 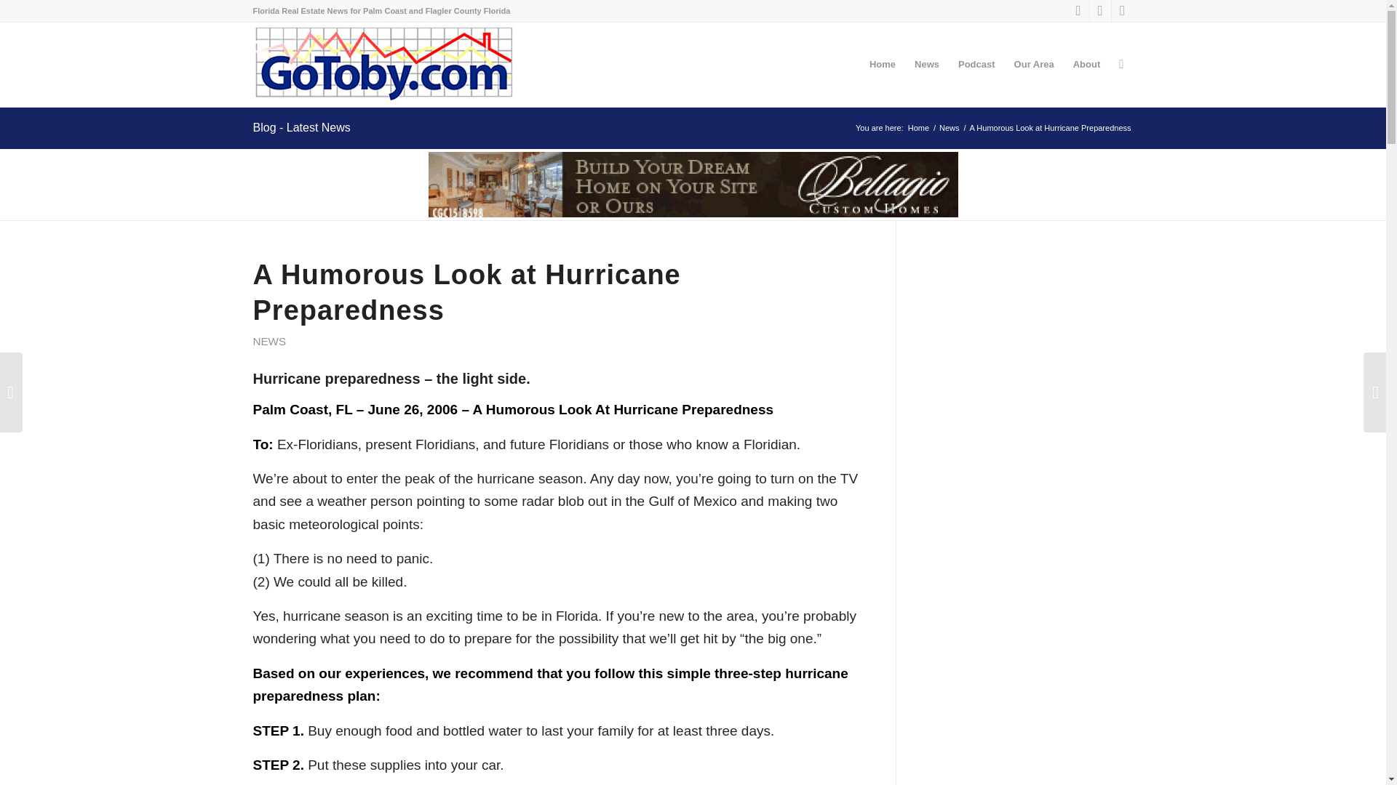 What do you see at coordinates (918, 128) in the screenshot?
I see `Home` at bounding box center [918, 128].